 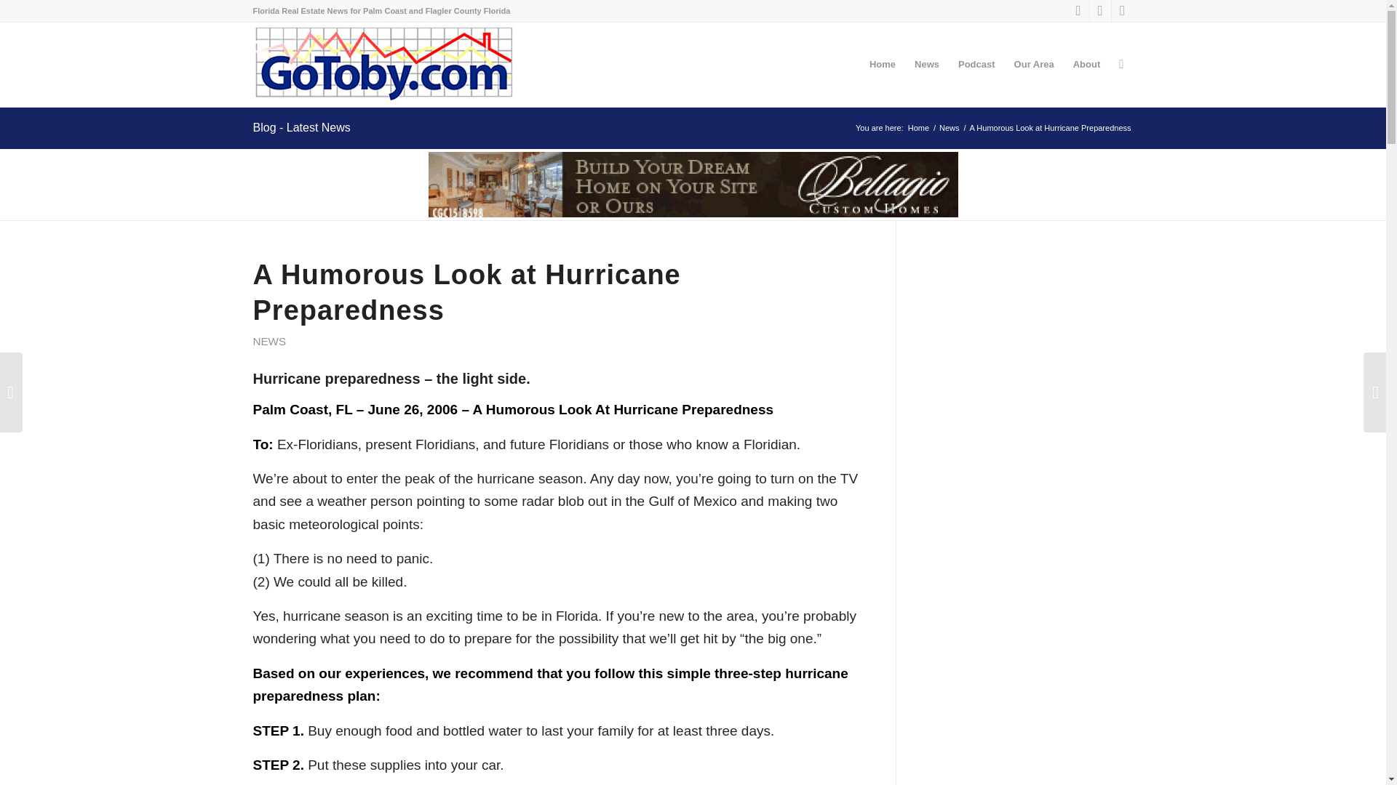 What do you see at coordinates (918, 128) in the screenshot?
I see `Home` at bounding box center [918, 128].